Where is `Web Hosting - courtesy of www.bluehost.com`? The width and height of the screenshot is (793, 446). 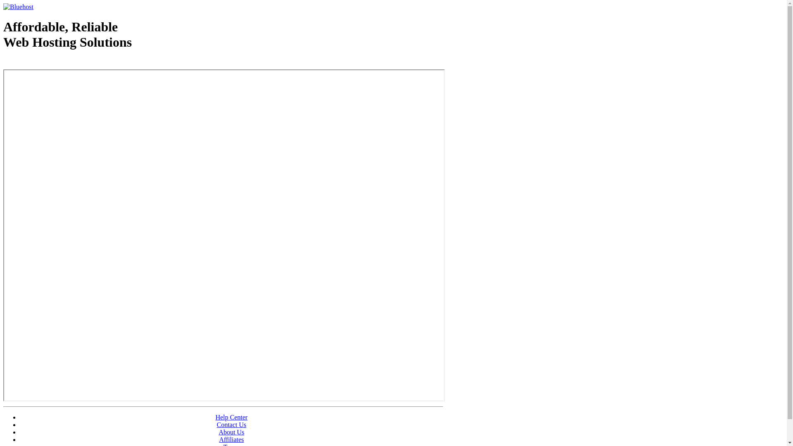
Web Hosting - courtesy of www.bluehost.com is located at coordinates (51, 63).